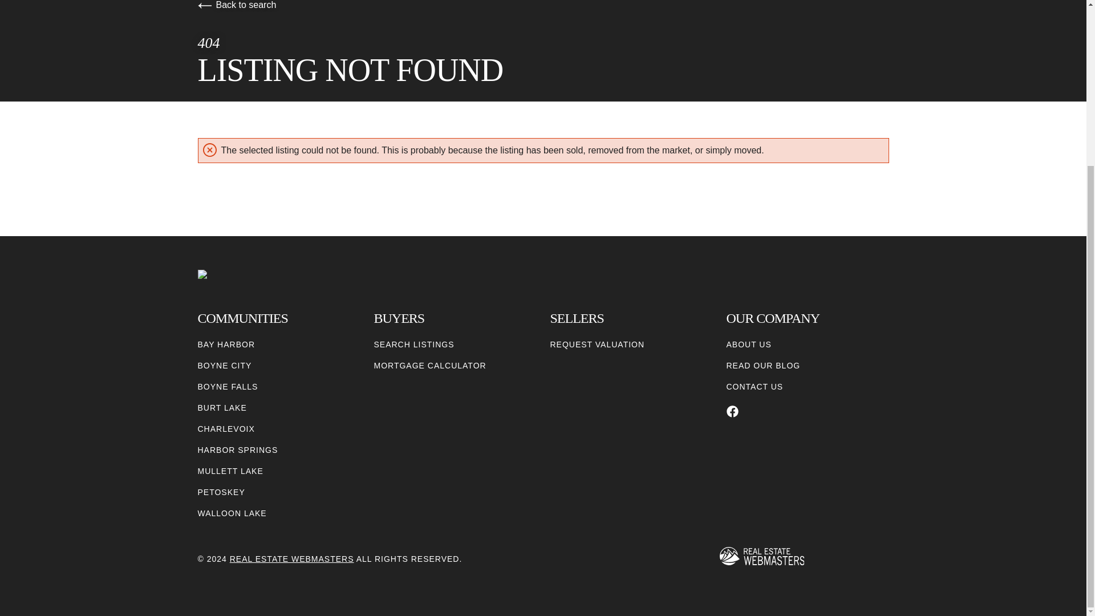 This screenshot has height=616, width=1095. Describe the element at coordinates (224, 366) in the screenshot. I see `BOYNE CITY` at that location.